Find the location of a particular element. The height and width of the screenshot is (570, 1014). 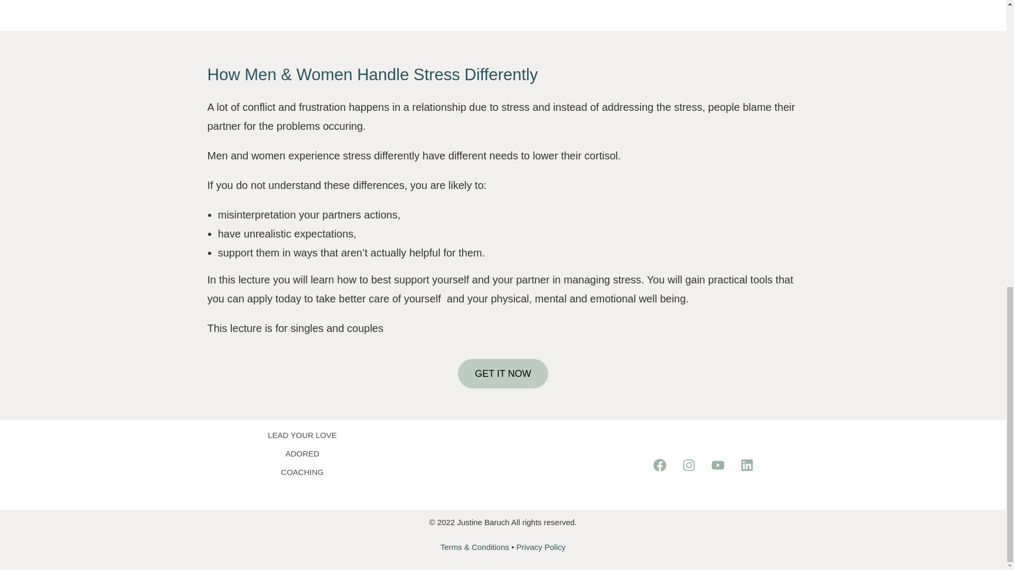

COACHING is located at coordinates (302, 472).